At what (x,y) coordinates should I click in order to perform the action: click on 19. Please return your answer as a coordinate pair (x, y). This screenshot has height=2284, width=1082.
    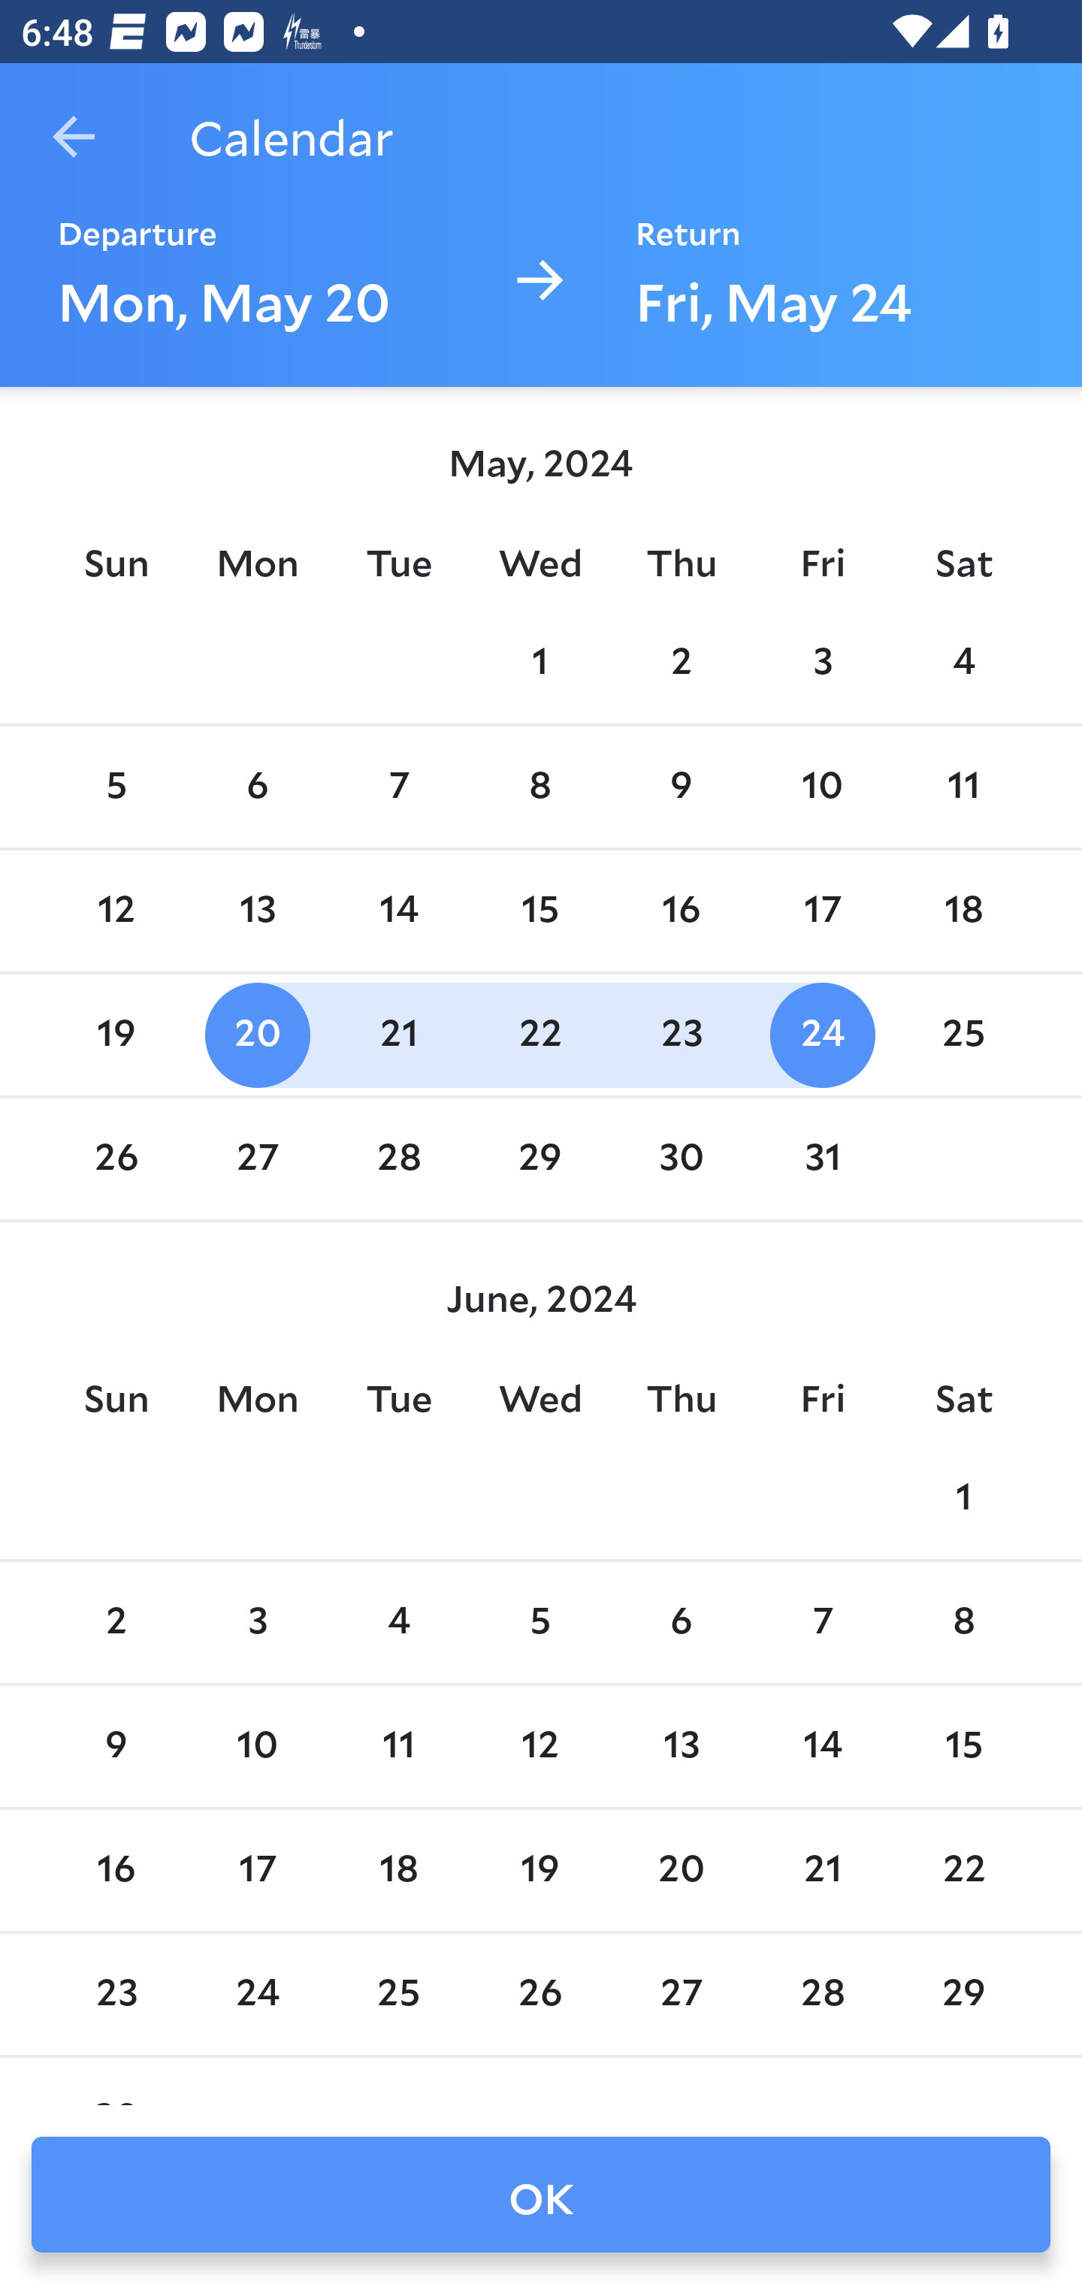
    Looking at the image, I should click on (116, 1035).